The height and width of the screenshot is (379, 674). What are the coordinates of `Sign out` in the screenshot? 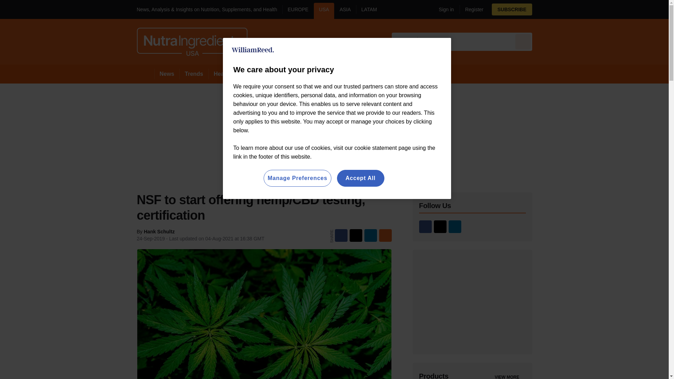 It's located at (445, 9).